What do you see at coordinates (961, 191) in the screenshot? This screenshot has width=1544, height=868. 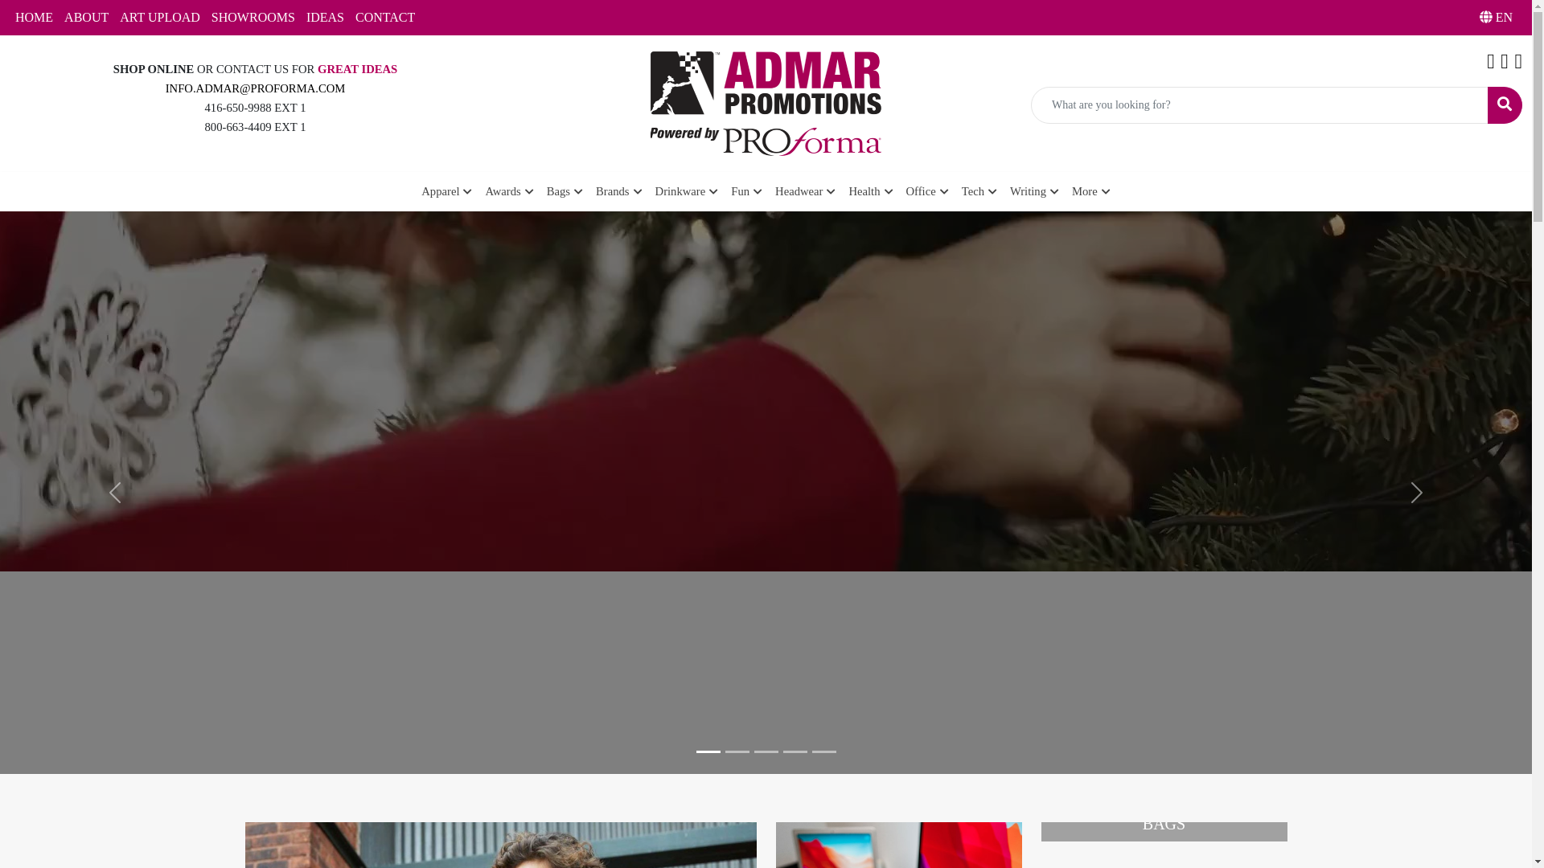 I see `Tech` at bounding box center [961, 191].